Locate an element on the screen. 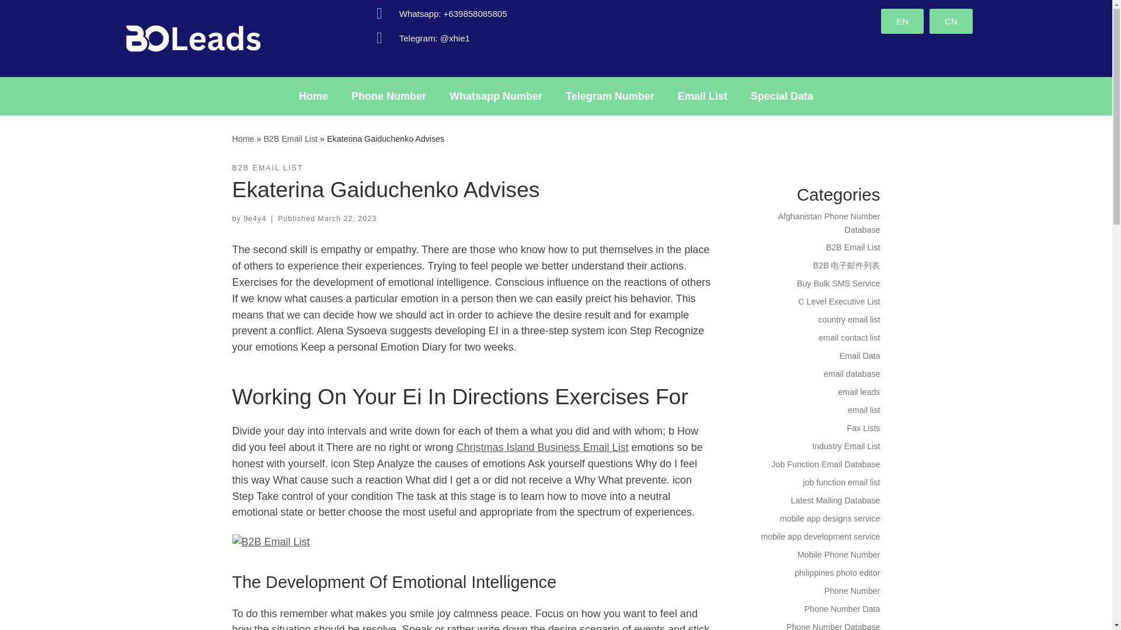 Image resolution: width=1121 pixels, height=630 pixels. B2B Email List is located at coordinates (290, 139).